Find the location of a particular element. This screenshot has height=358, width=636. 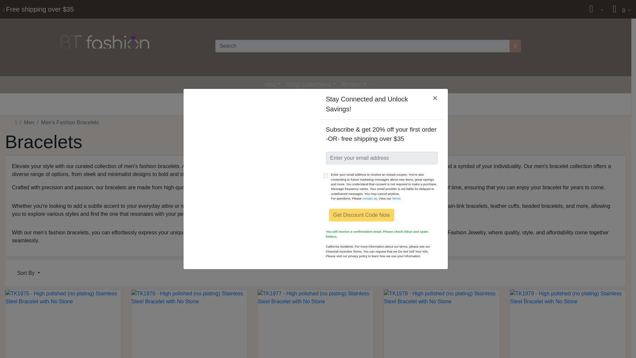

1 is located at coordinates (326, 176).